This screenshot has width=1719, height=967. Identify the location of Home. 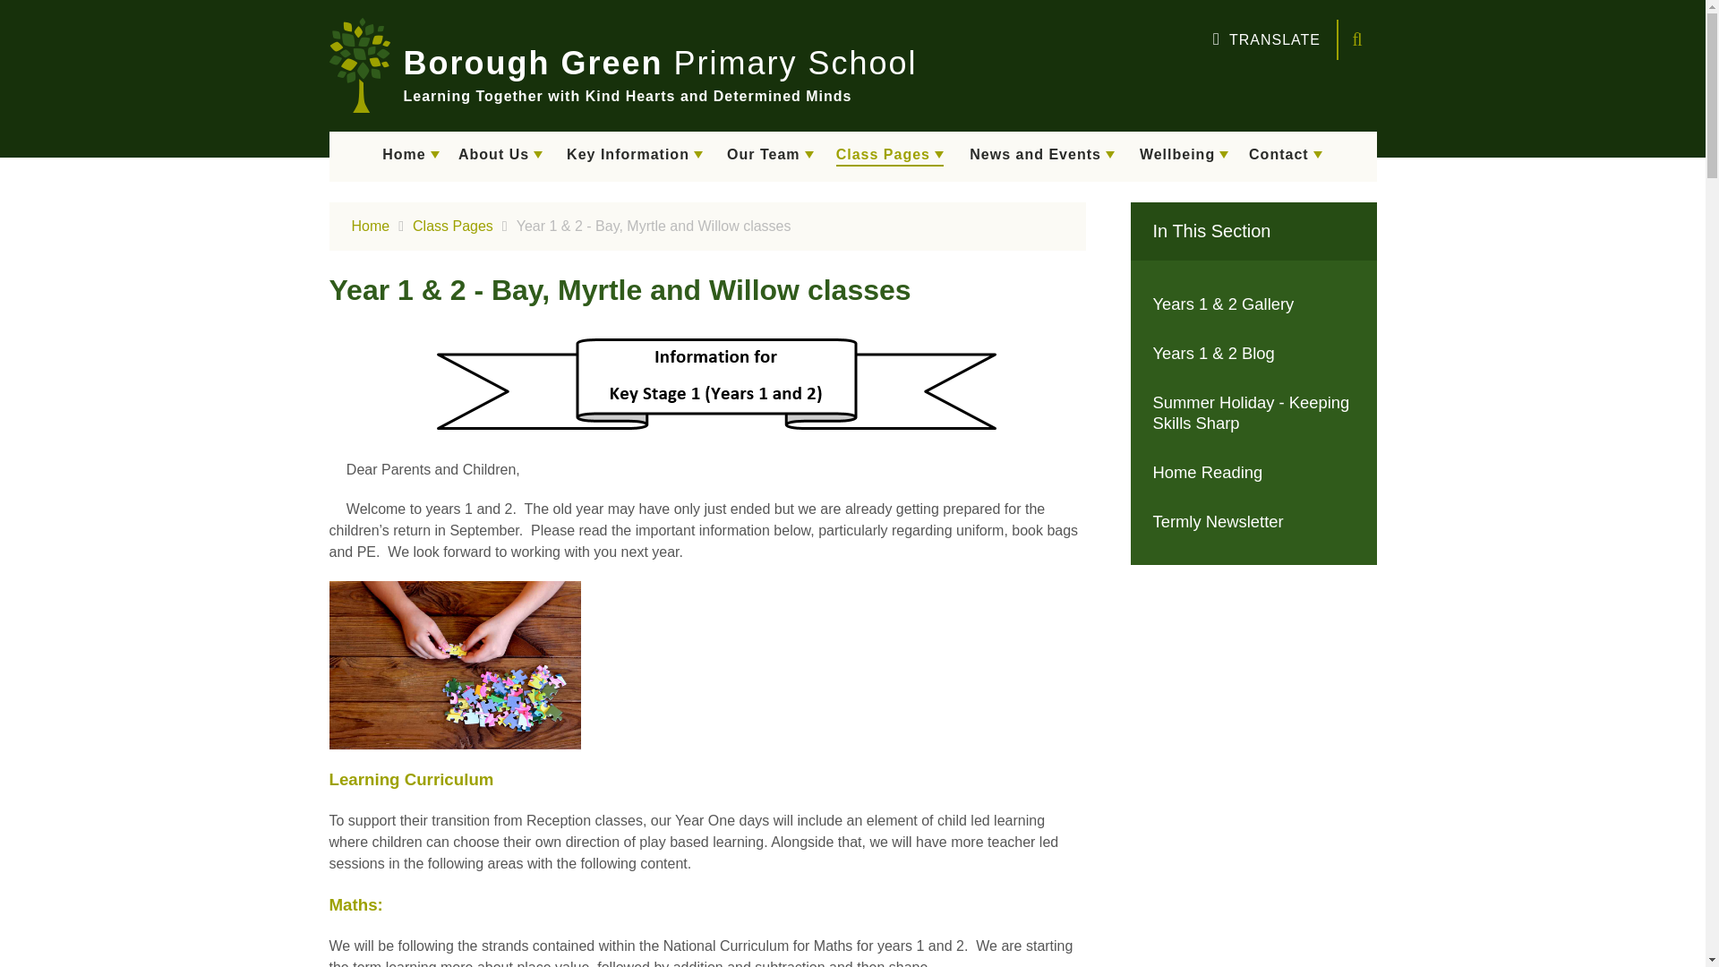
(412, 156).